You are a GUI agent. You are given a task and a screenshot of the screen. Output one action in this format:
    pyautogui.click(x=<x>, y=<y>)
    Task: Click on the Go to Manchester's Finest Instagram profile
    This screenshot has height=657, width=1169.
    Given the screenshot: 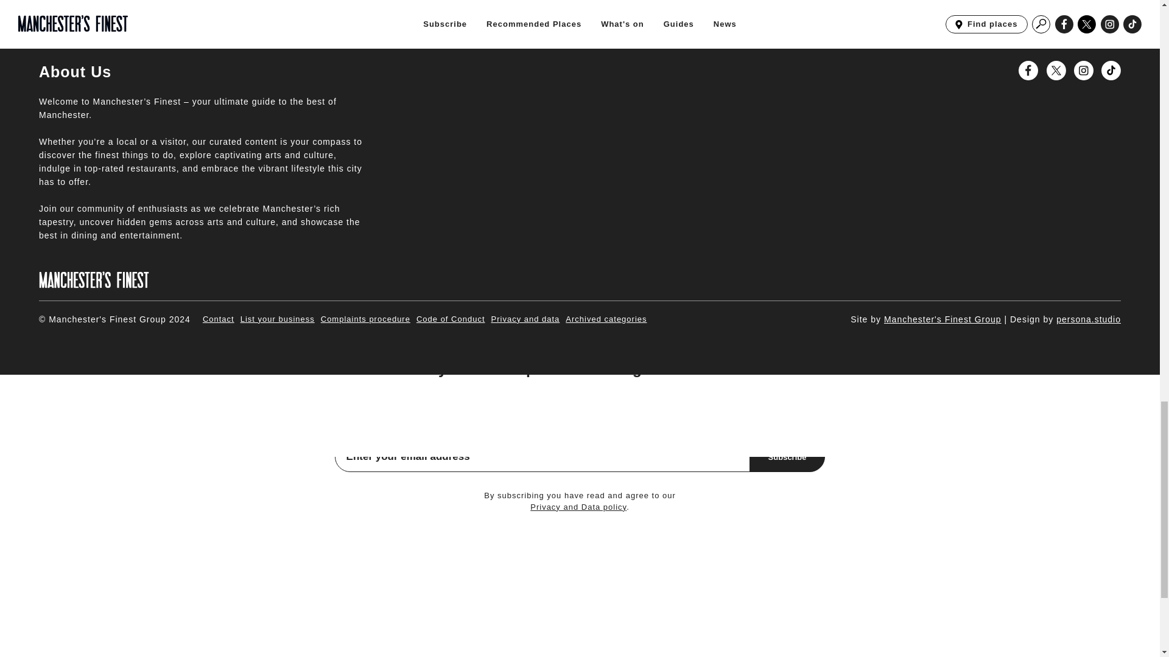 What is the action you would take?
    pyautogui.click(x=1084, y=71)
    